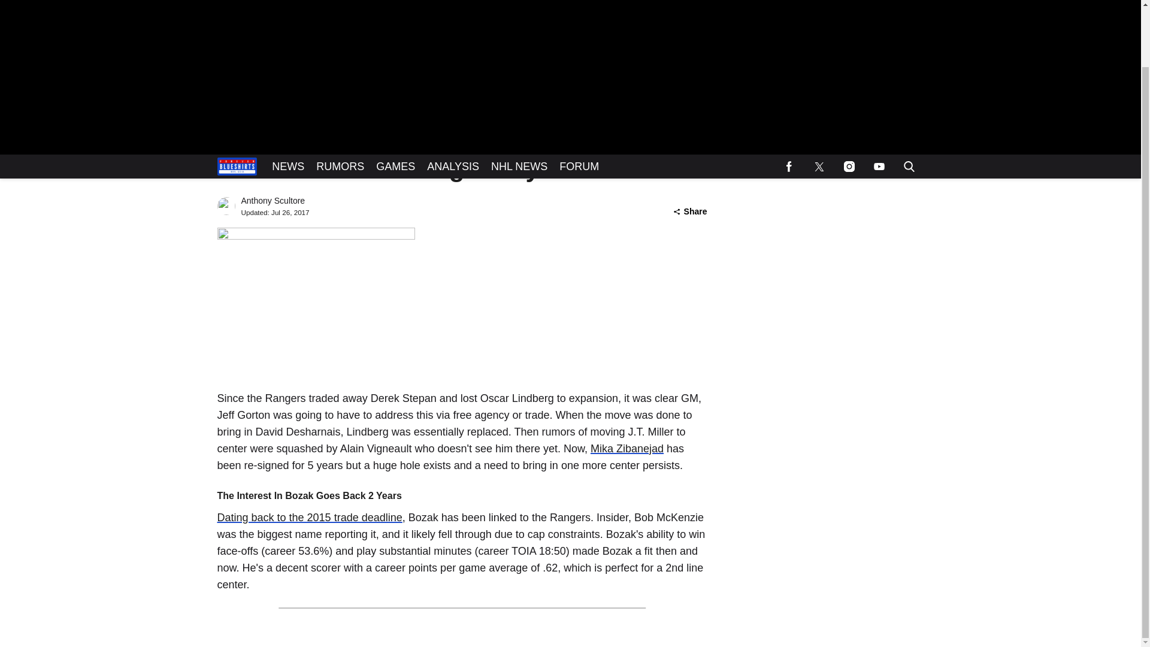 The width and height of the screenshot is (1150, 647). Describe the element at coordinates (819, 100) in the screenshot. I see `Follow us on Twitter` at that location.